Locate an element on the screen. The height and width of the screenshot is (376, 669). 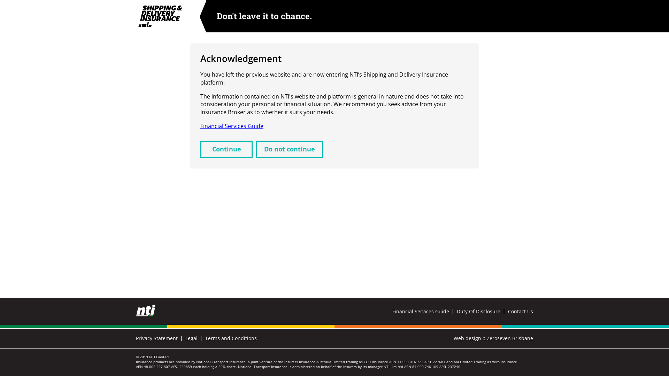
Web design :: Zeroseven Brisbane is located at coordinates (493, 338).